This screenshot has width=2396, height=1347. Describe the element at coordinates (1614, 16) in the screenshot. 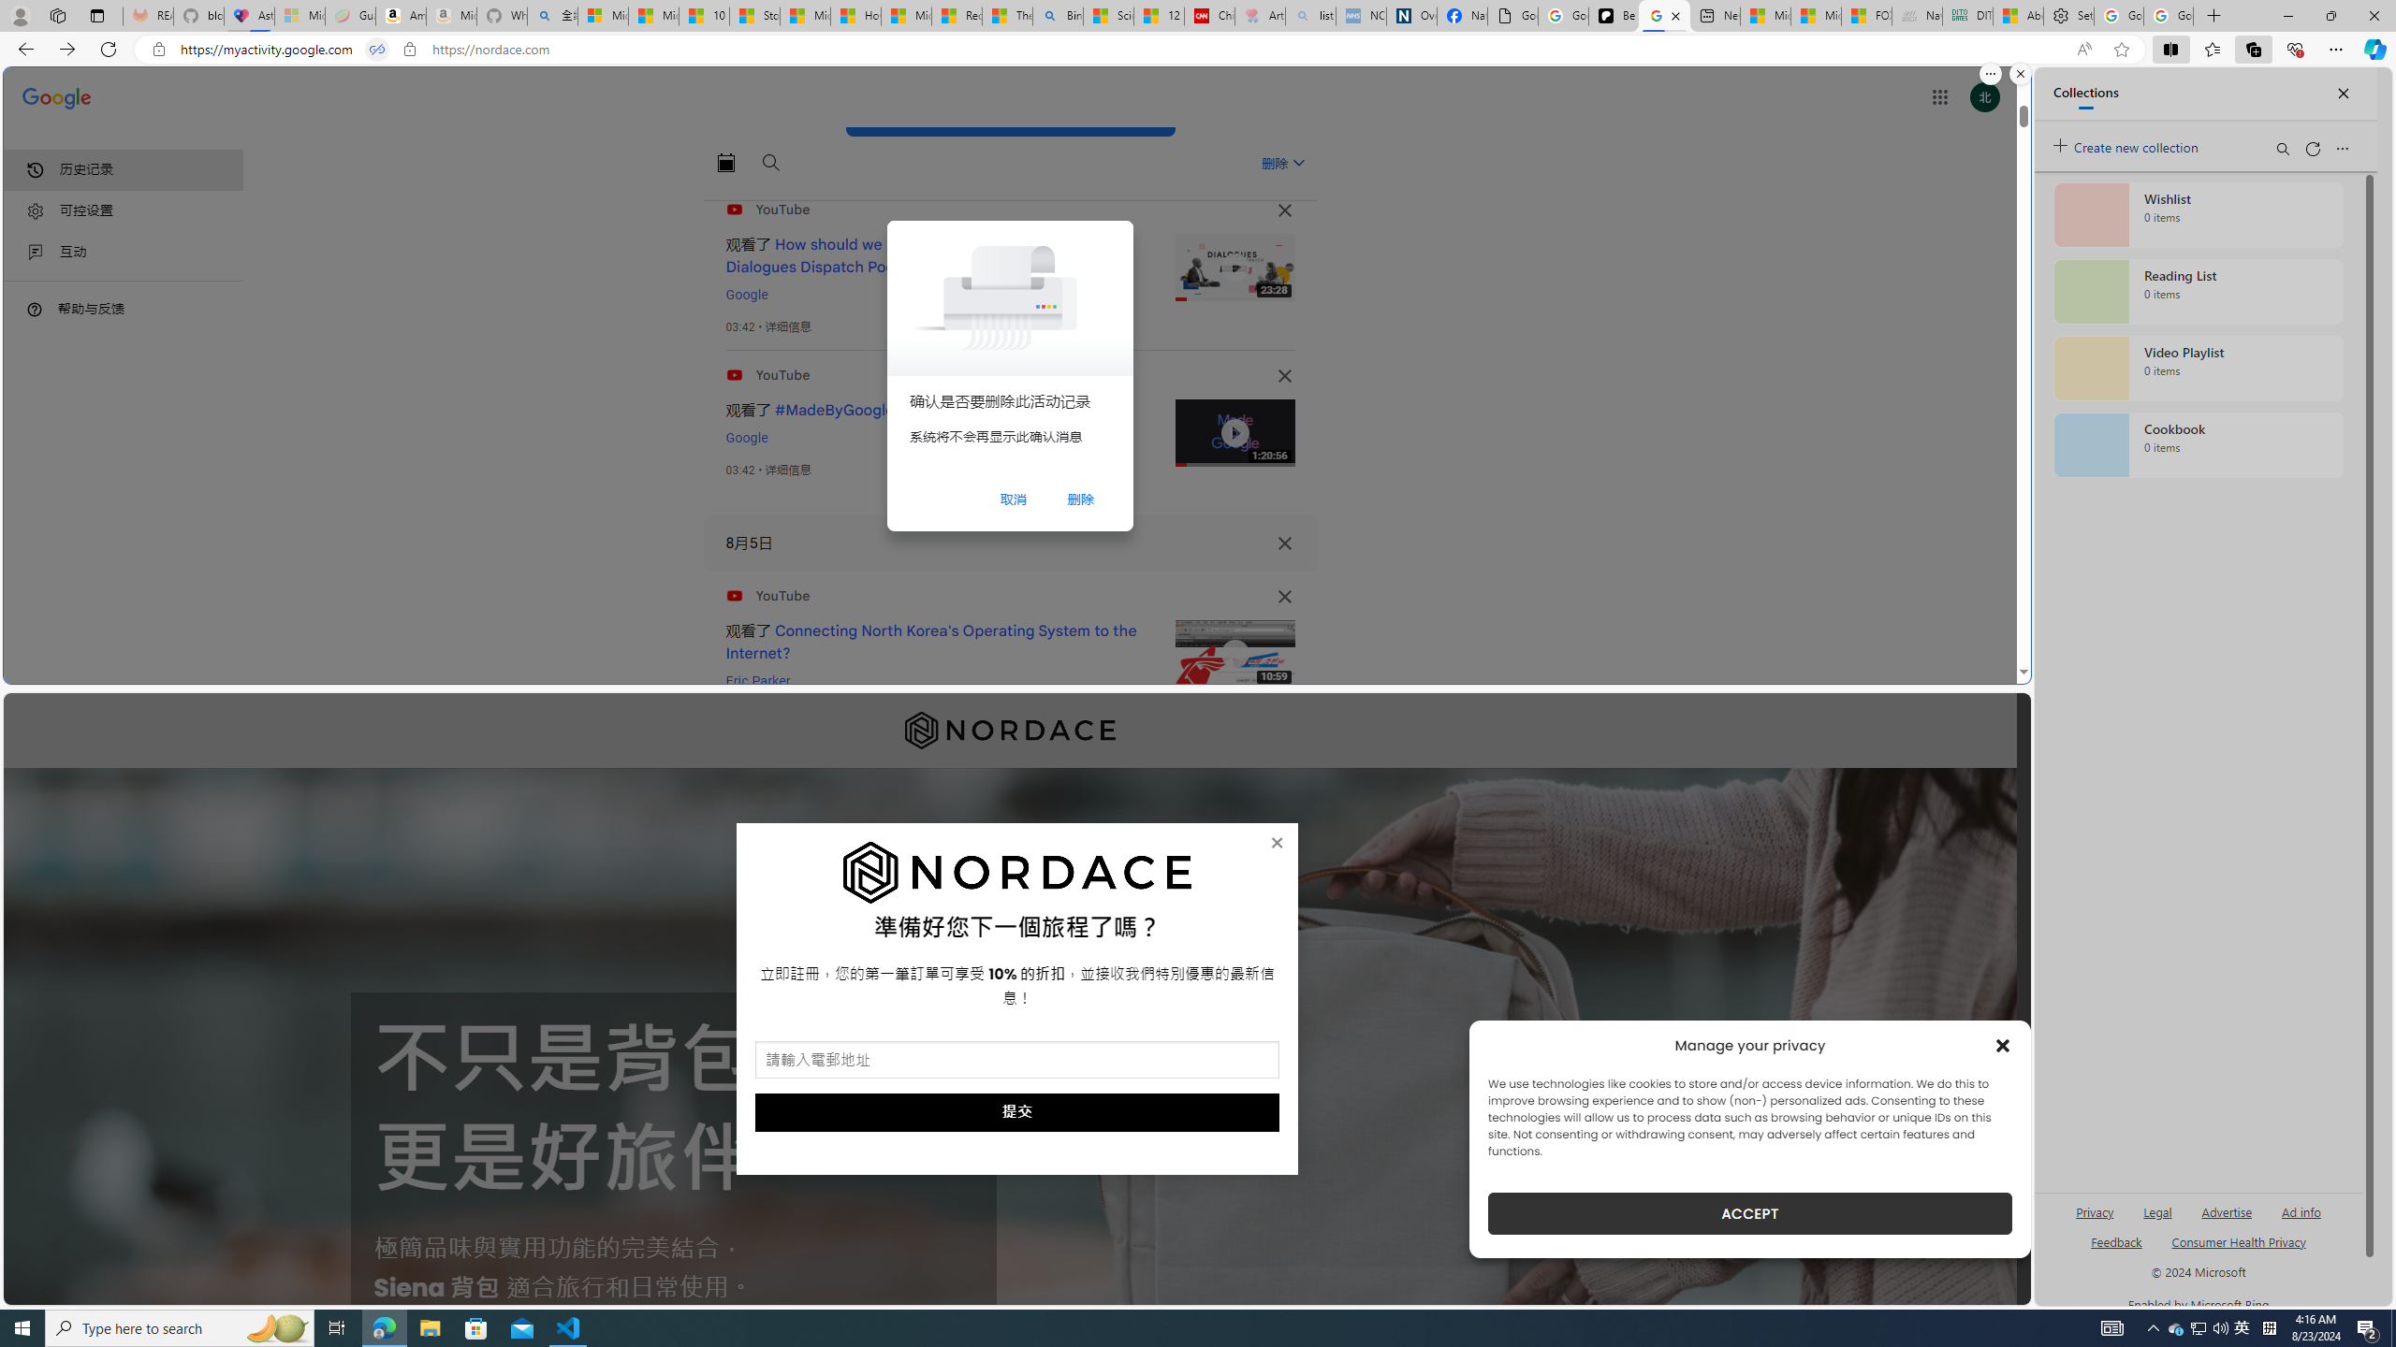

I see `Be Smart | creating Science videos | Patreon` at that location.